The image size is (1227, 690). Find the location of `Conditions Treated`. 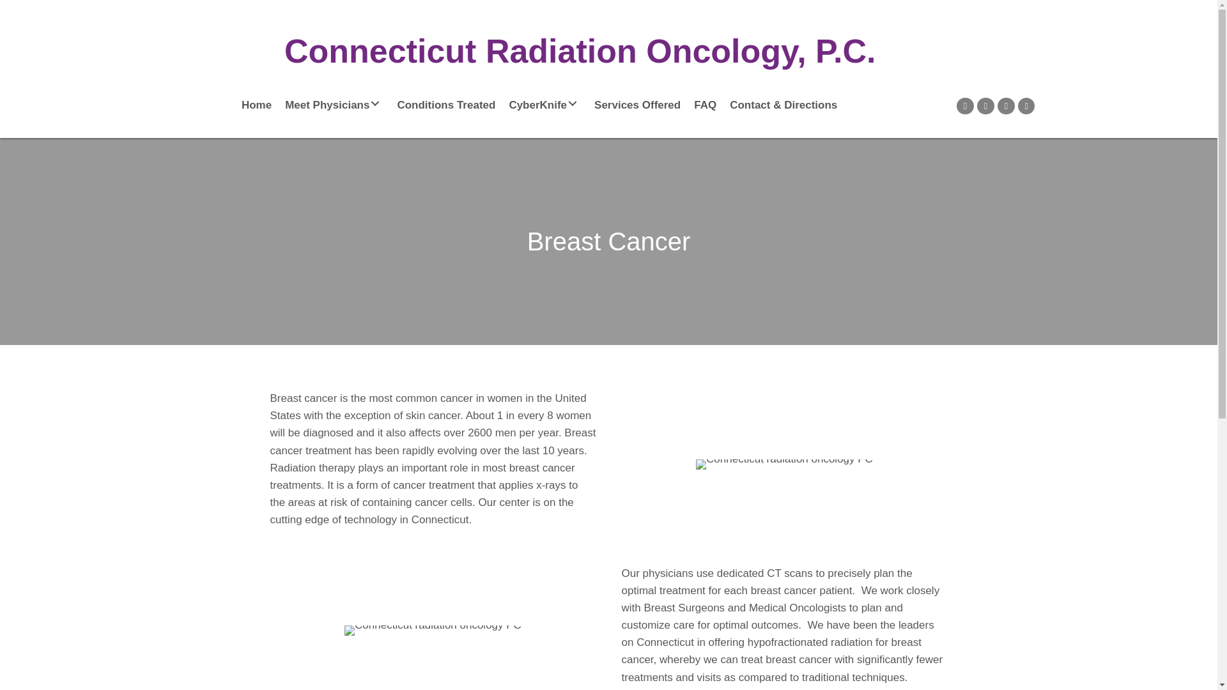

Conditions Treated is located at coordinates (446, 103).